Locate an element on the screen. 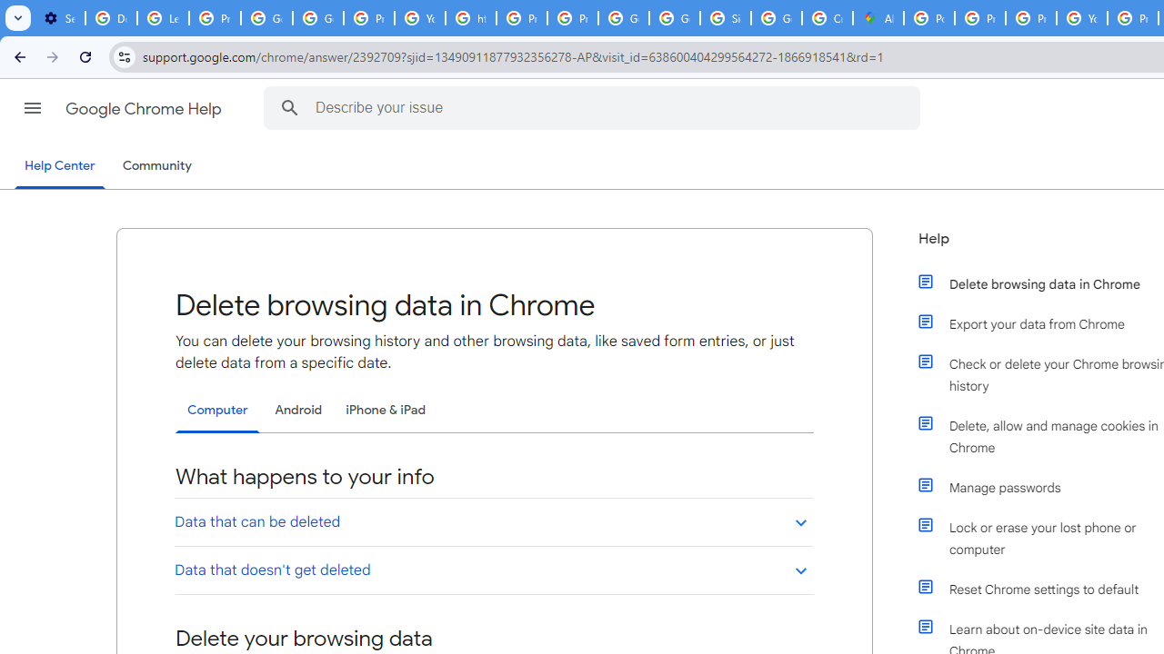 This screenshot has width=1164, height=654. YouTube is located at coordinates (1082, 18).